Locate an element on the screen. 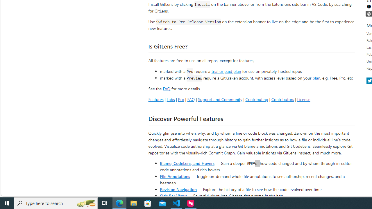 The width and height of the screenshot is (372, 209). Side Bar Views is located at coordinates (173, 196).